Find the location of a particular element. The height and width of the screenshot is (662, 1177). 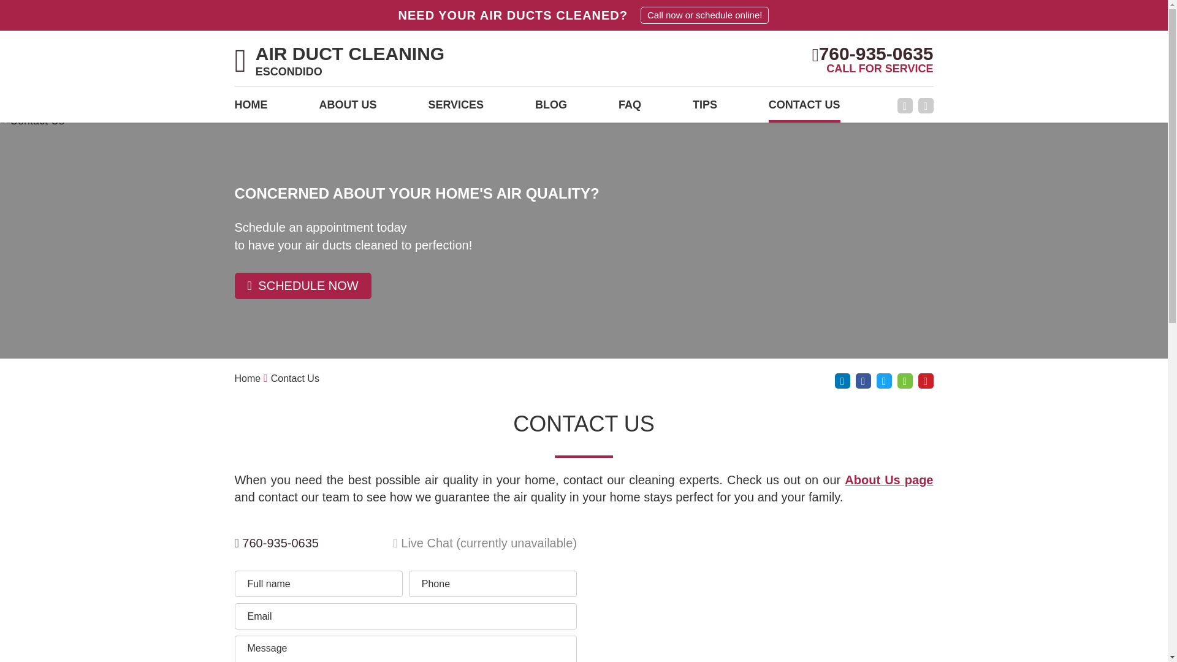

Facebook is located at coordinates (889, 479).